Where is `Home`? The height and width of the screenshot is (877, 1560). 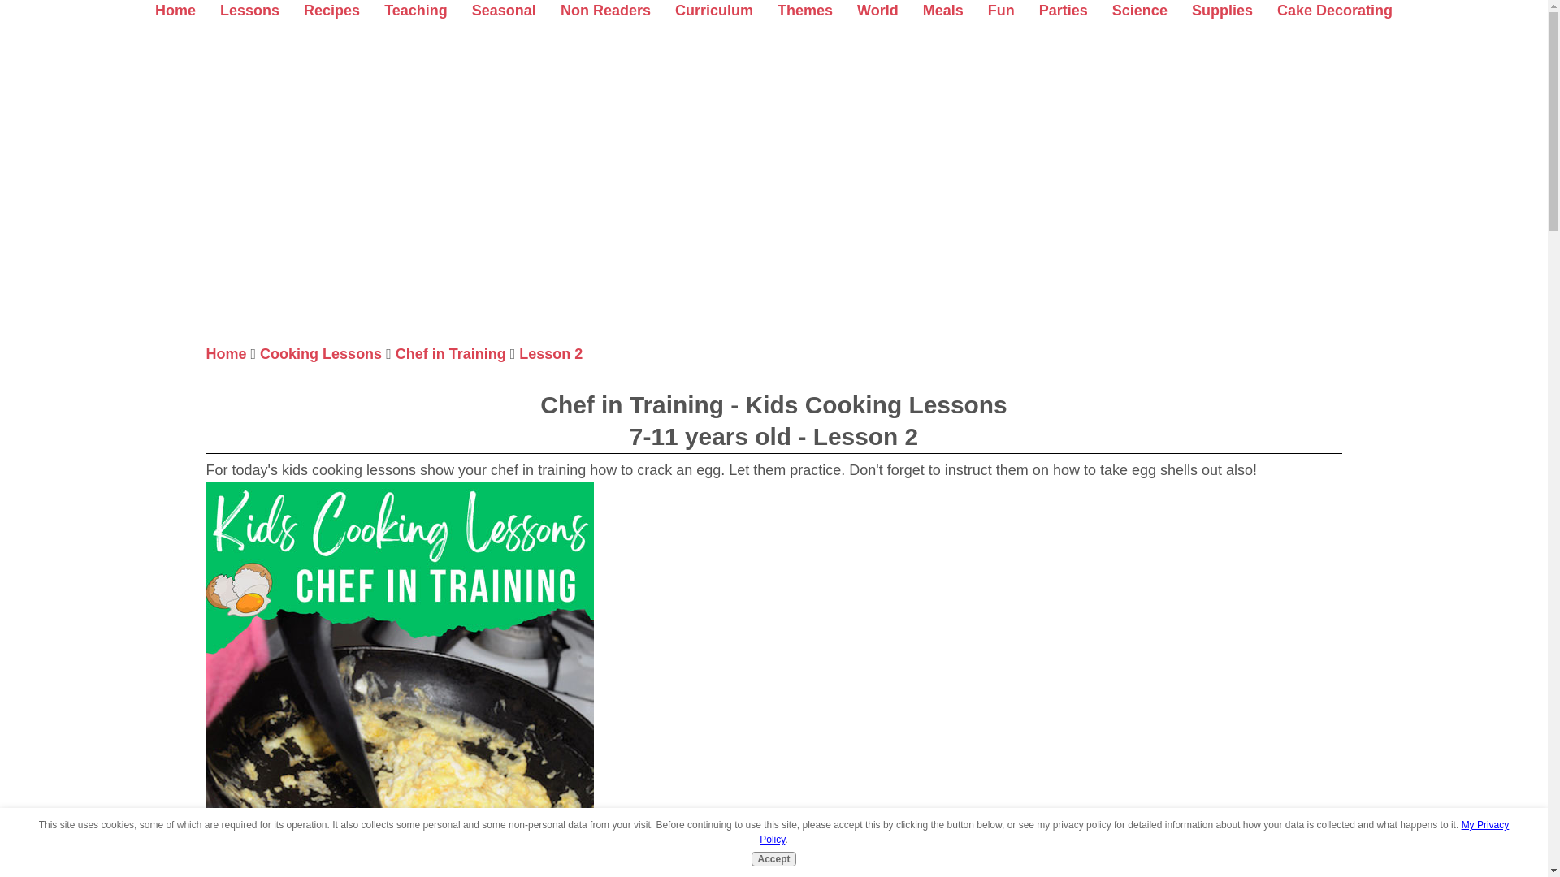 Home is located at coordinates (175, 10).